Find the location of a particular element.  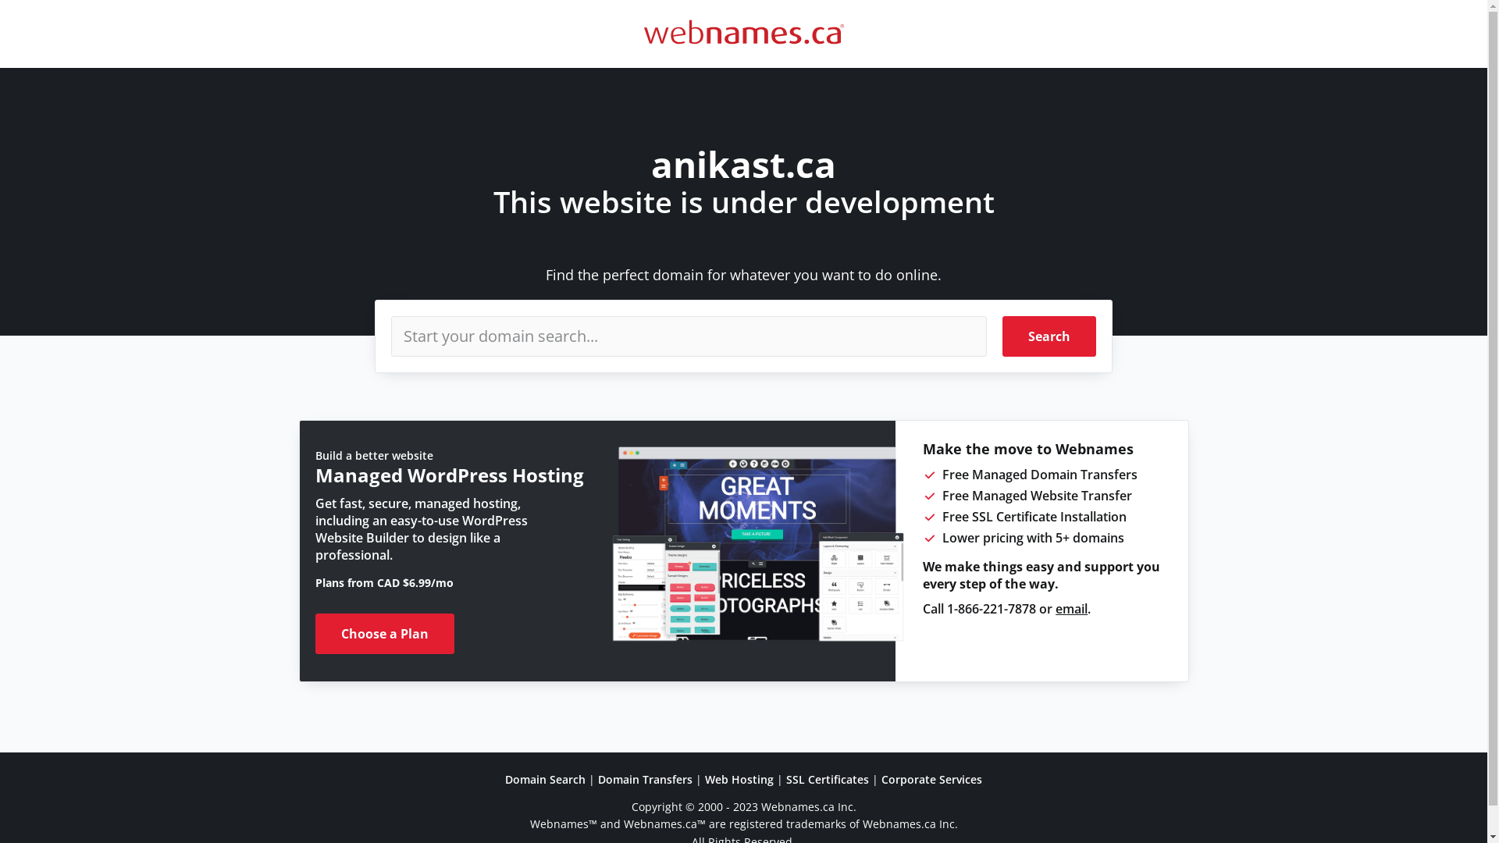

Corporate Services is located at coordinates (932, 779).